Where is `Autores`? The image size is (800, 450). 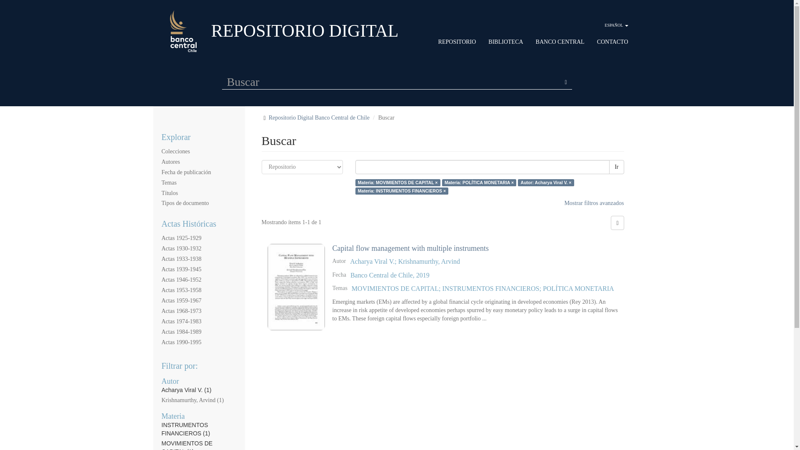 Autores is located at coordinates (171, 162).